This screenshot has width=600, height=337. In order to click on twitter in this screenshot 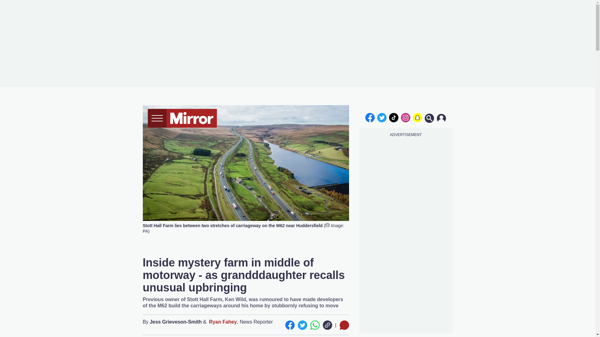, I will do `click(382, 117)`.